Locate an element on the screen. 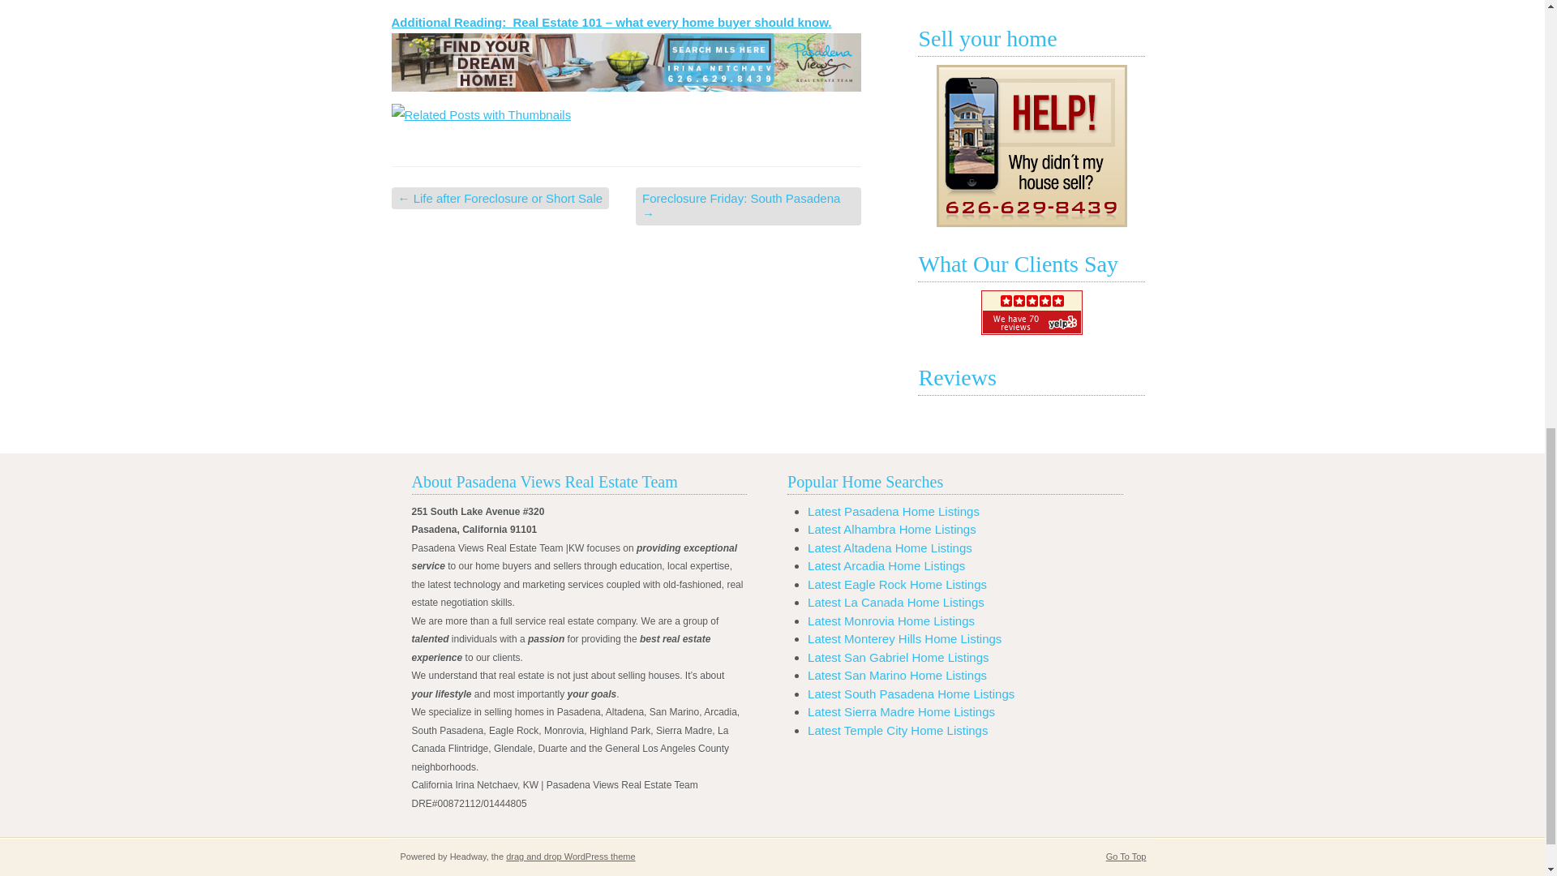 The height and width of the screenshot is (876, 1557). La Canada Real Estate MLS Listings is located at coordinates (895, 602).